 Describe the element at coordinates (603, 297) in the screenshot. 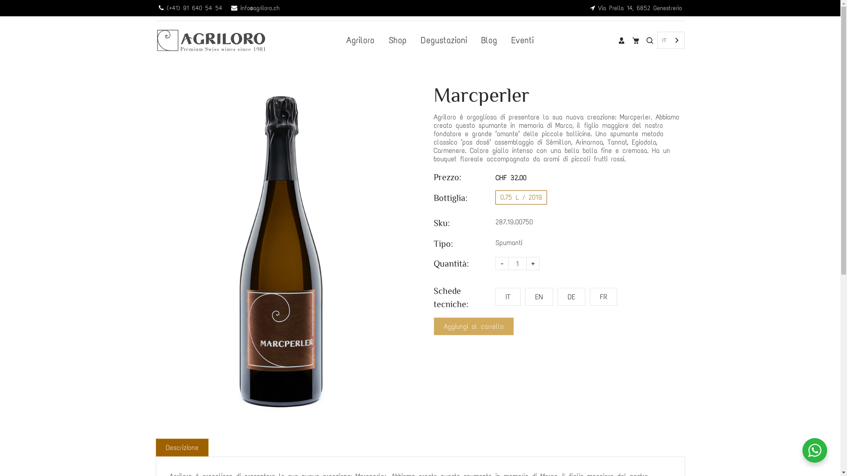

I see `FR` at that location.